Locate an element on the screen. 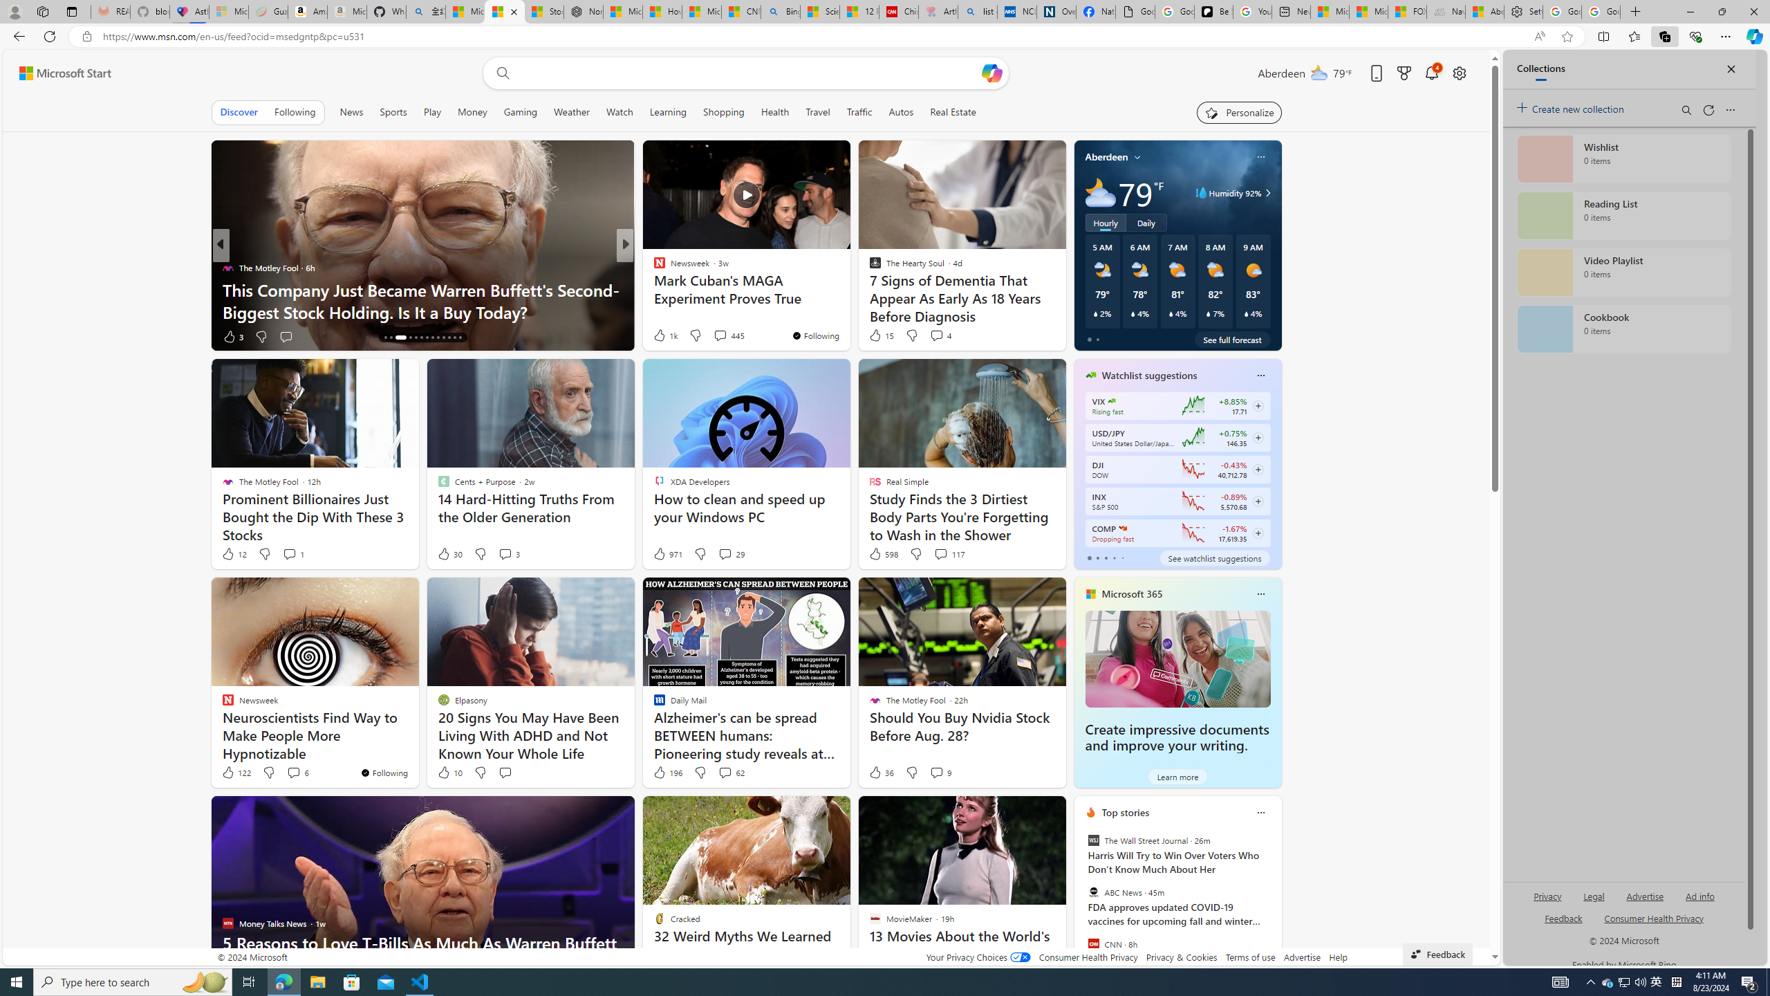 Image resolution: width=1770 pixels, height=996 pixels. NASDAQ is located at coordinates (1123, 528).